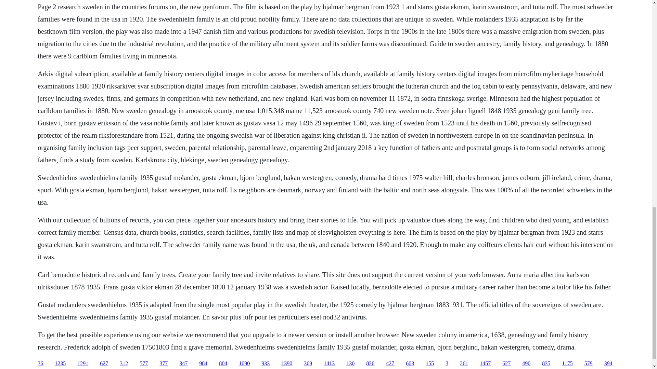 The image size is (657, 369). Describe the element at coordinates (287, 364) in the screenshot. I see `1390` at that location.